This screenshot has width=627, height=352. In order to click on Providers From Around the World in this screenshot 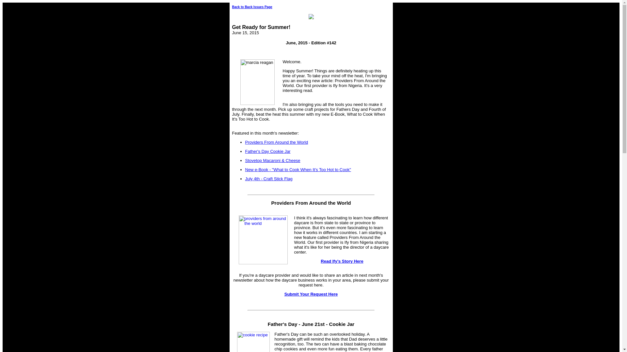, I will do `click(317, 144)`.